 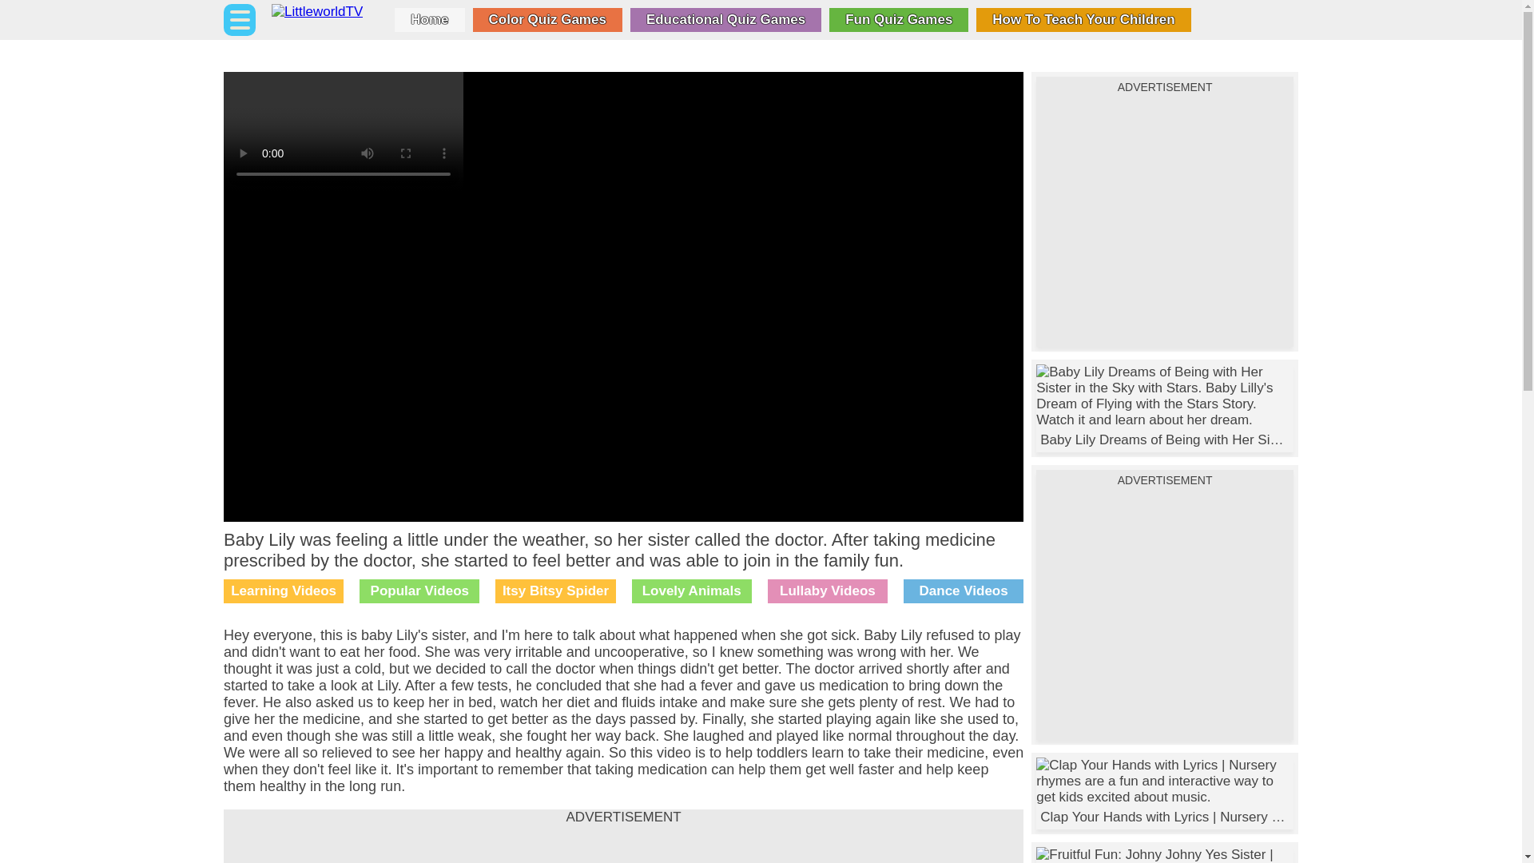 I want to click on Dance Videos, so click(x=963, y=591).